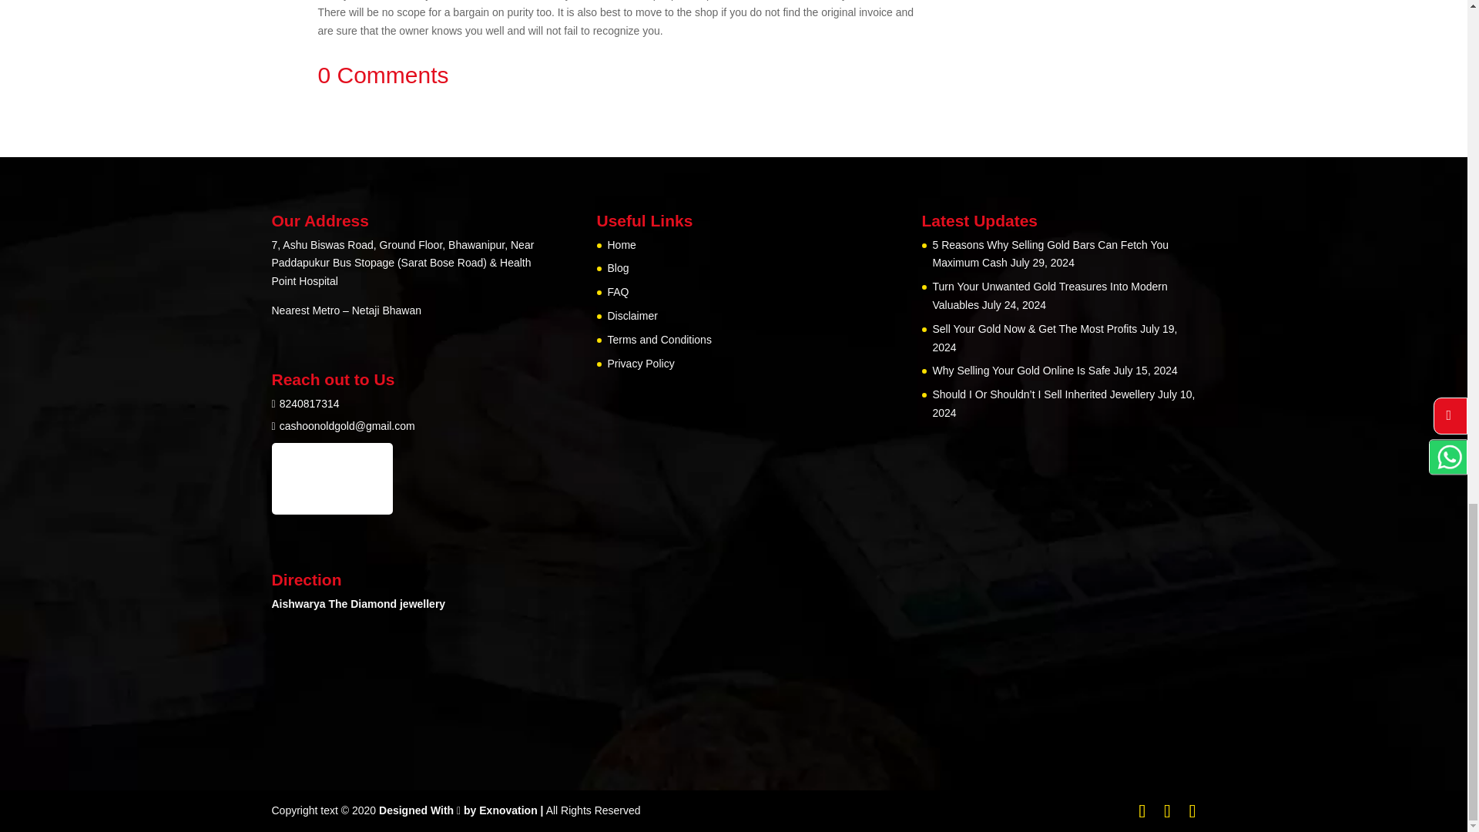 This screenshot has width=1479, height=832. Describe the element at coordinates (1021, 371) in the screenshot. I see `Why Selling Your Gold Online Is Safe` at that location.